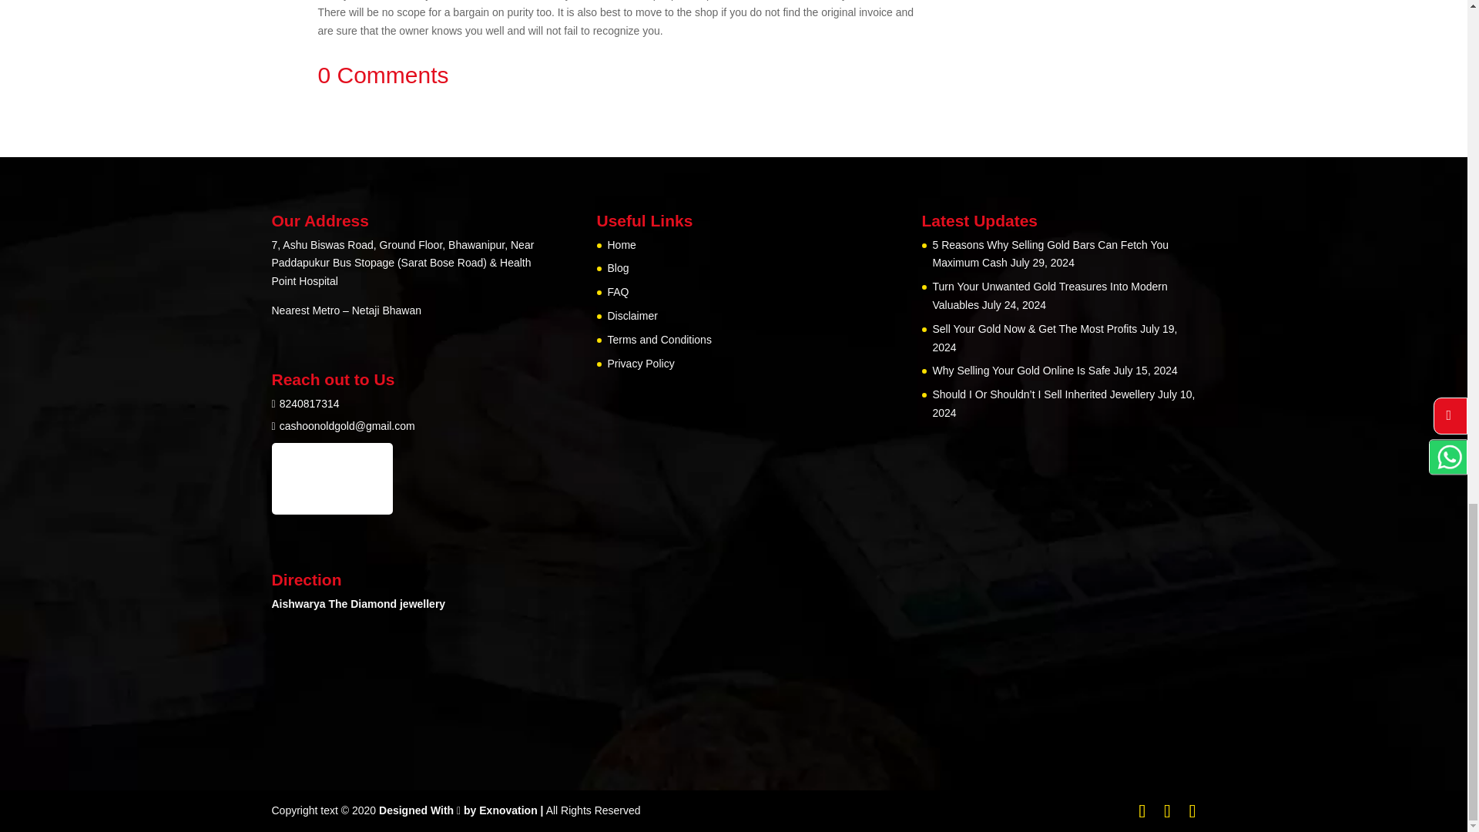 This screenshot has width=1479, height=832. Describe the element at coordinates (1021, 371) in the screenshot. I see `Why Selling Your Gold Online Is Safe` at that location.